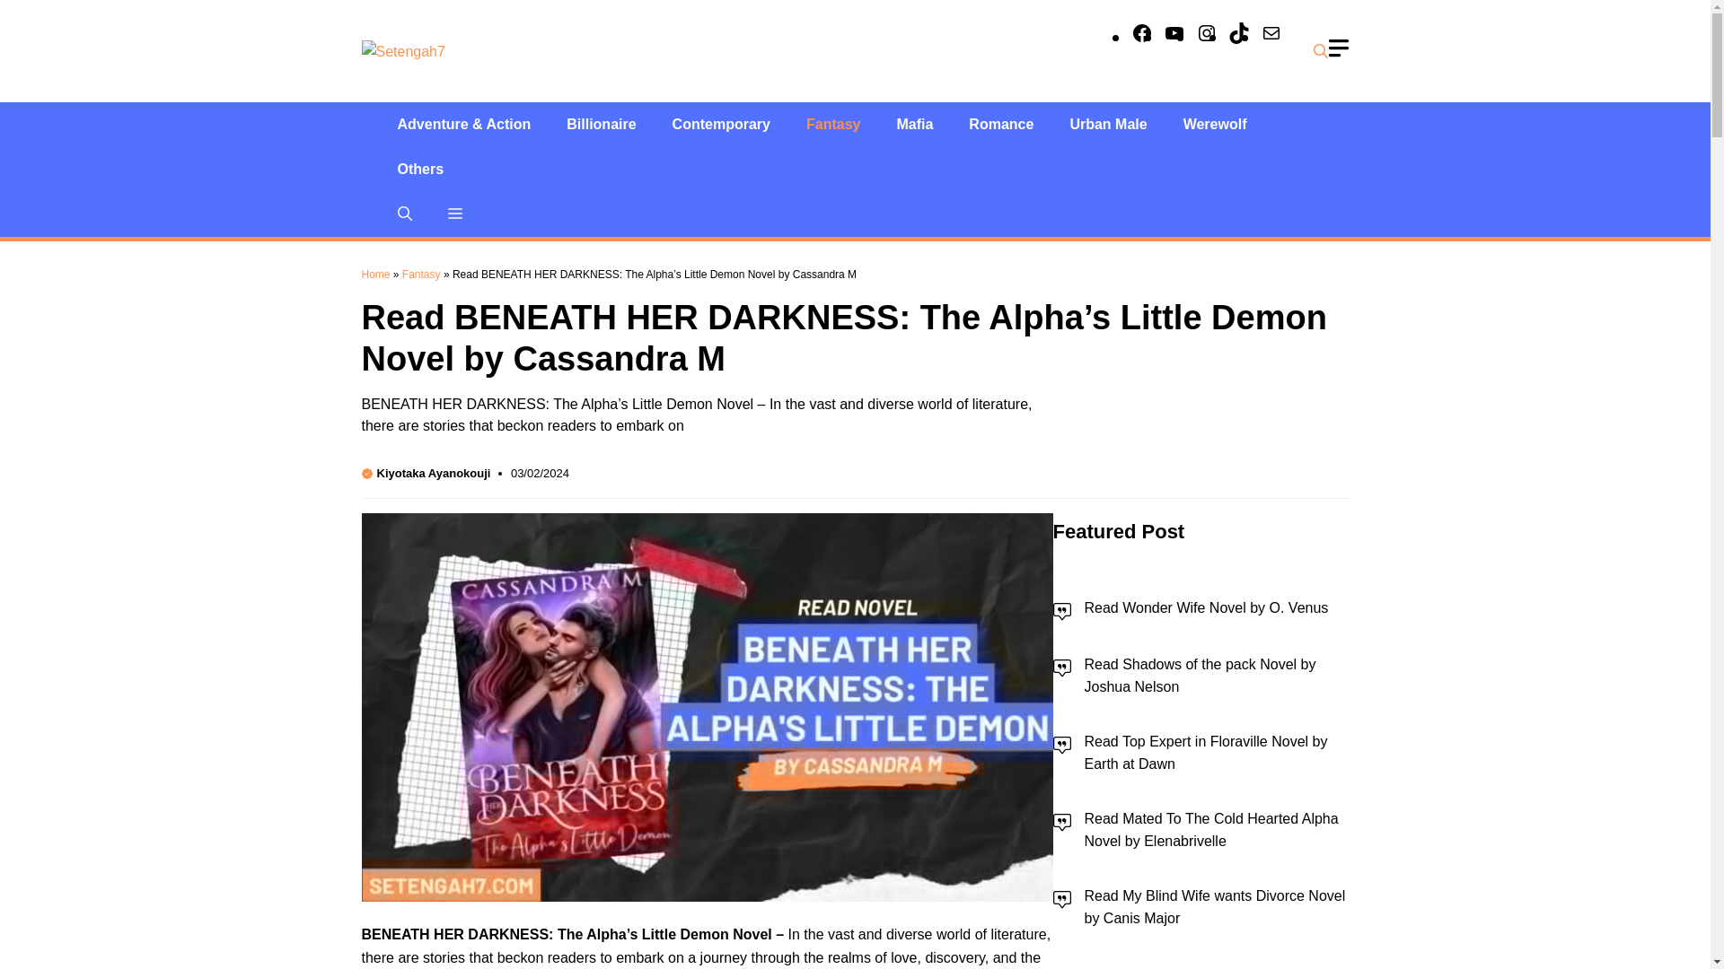  I want to click on Home, so click(374, 275).